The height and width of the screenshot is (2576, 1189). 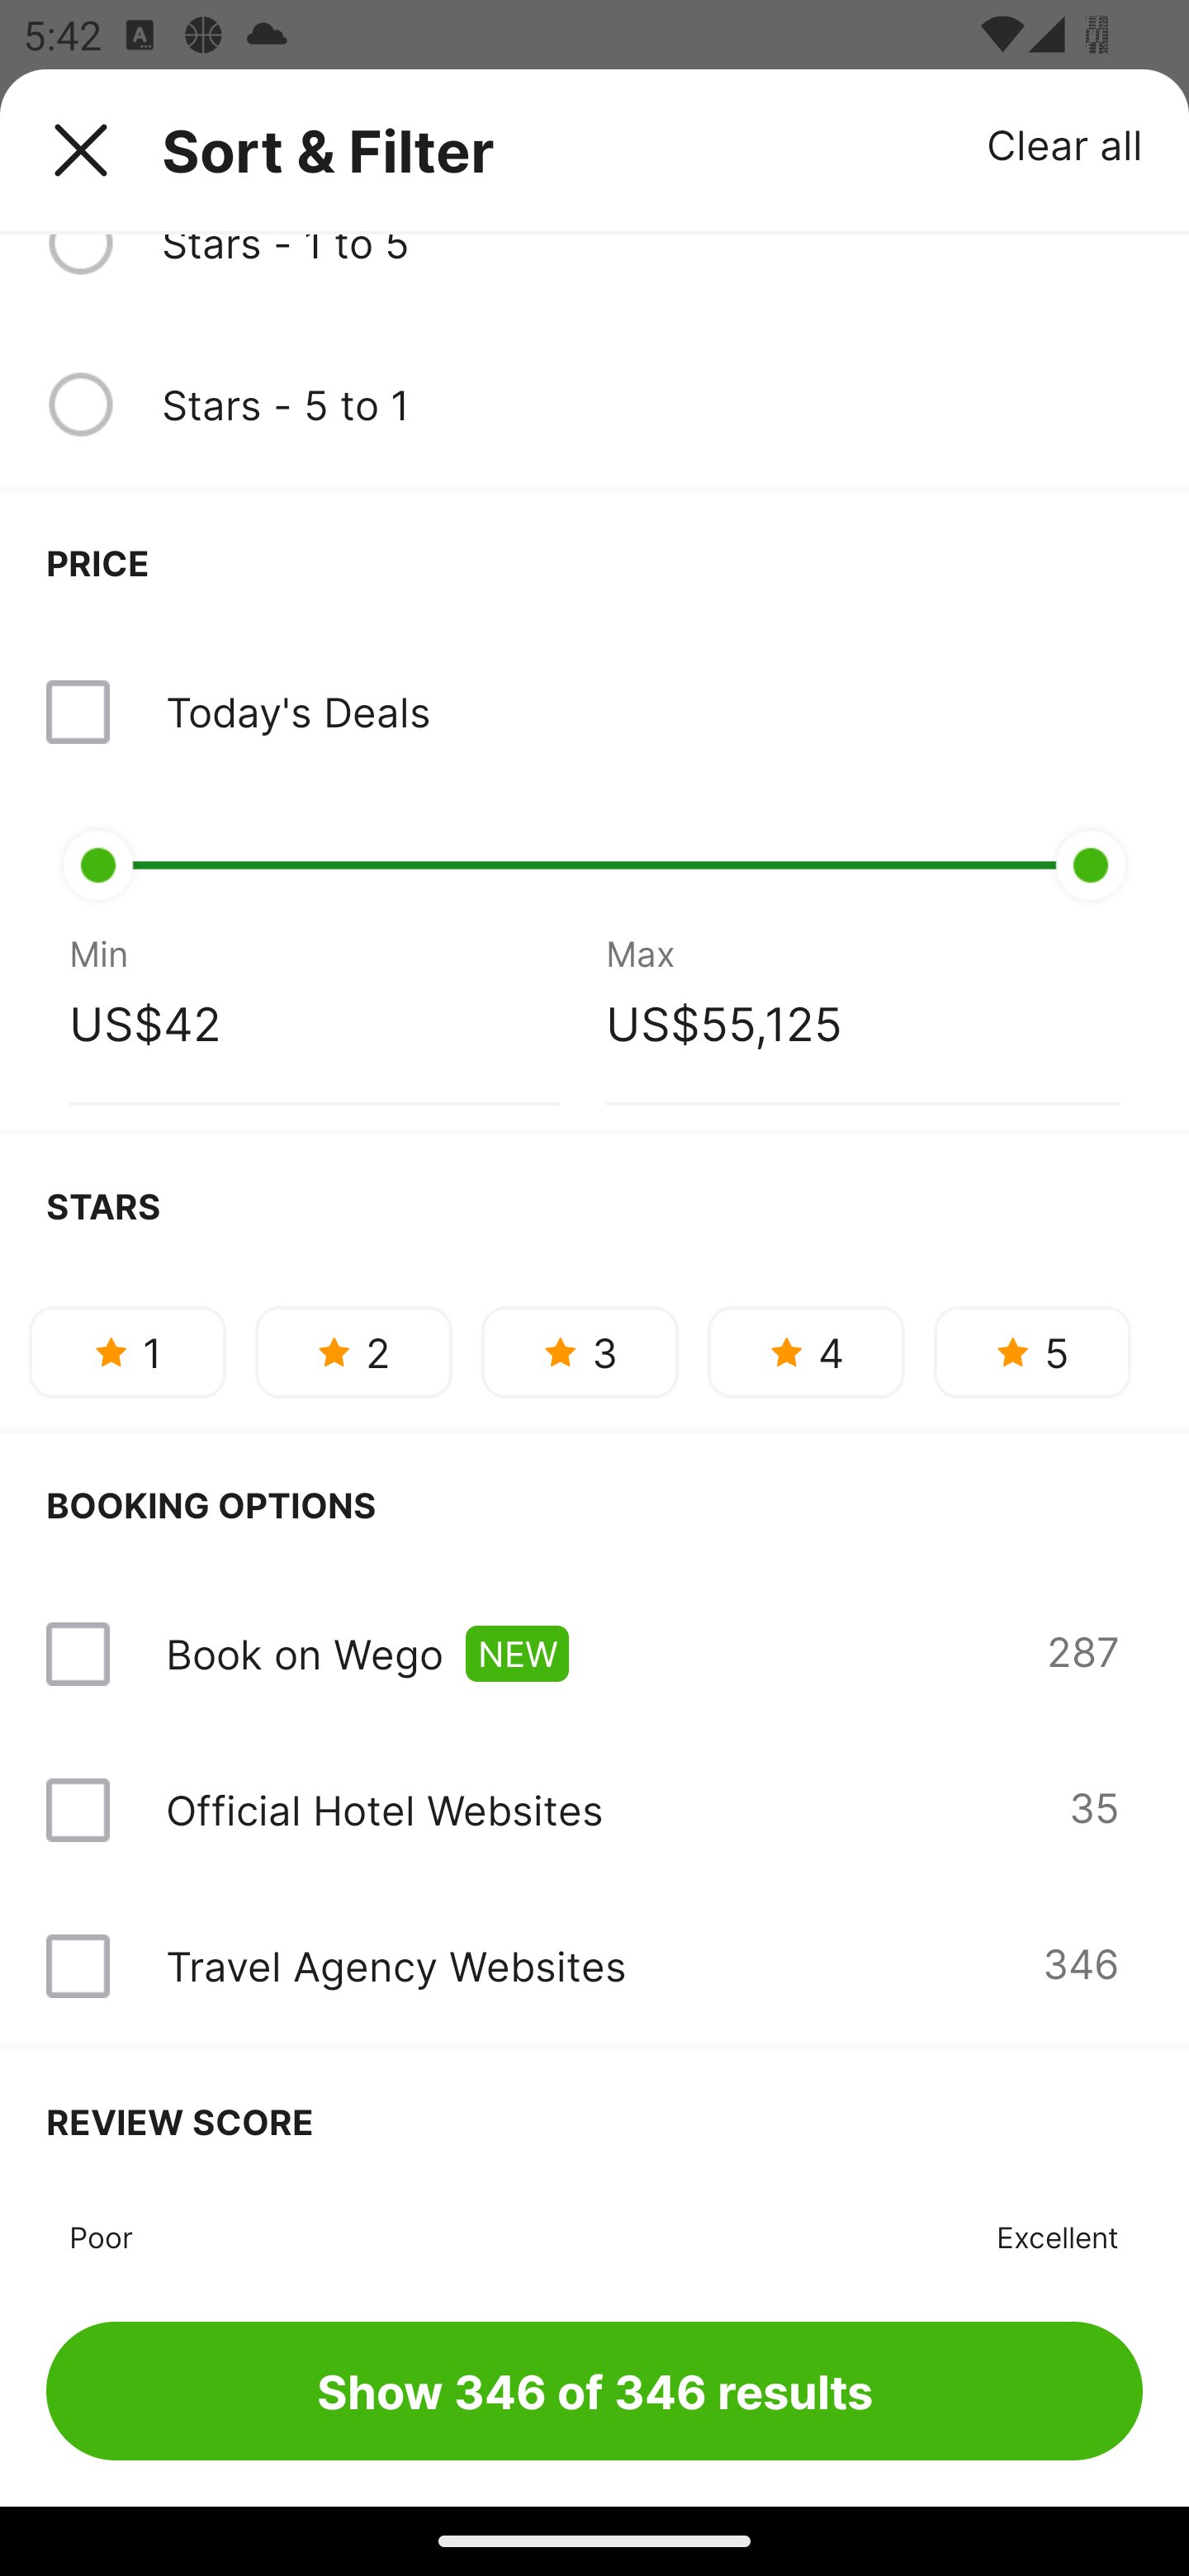 I want to click on 2, so click(x=353, y=1352).